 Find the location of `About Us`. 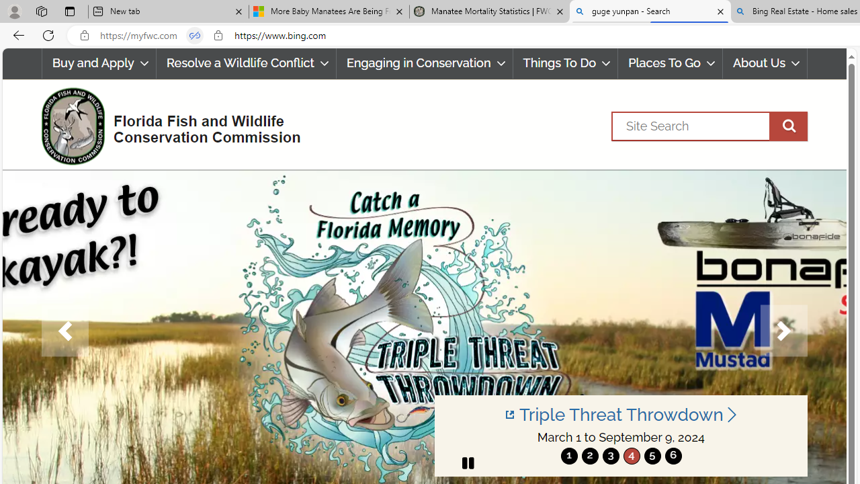

About Us is located at coordinates (765, 63).